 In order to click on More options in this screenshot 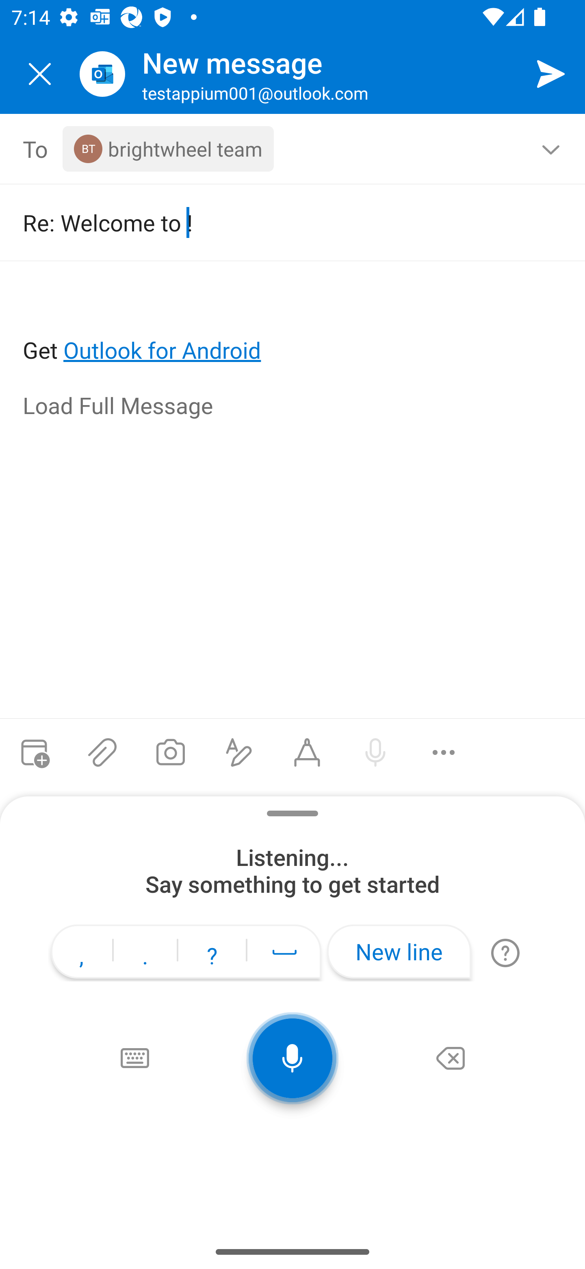, I will do `click(444, 752)`.